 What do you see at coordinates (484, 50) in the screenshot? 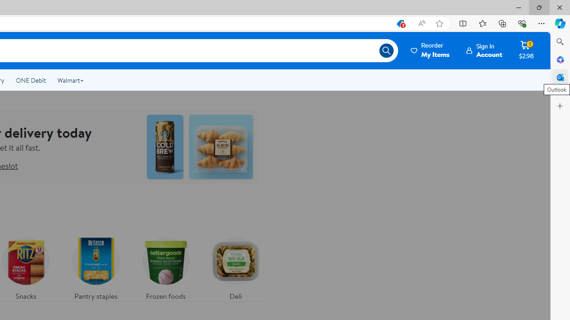
I see `Sign InAccount` at bounding box center [484, 50].